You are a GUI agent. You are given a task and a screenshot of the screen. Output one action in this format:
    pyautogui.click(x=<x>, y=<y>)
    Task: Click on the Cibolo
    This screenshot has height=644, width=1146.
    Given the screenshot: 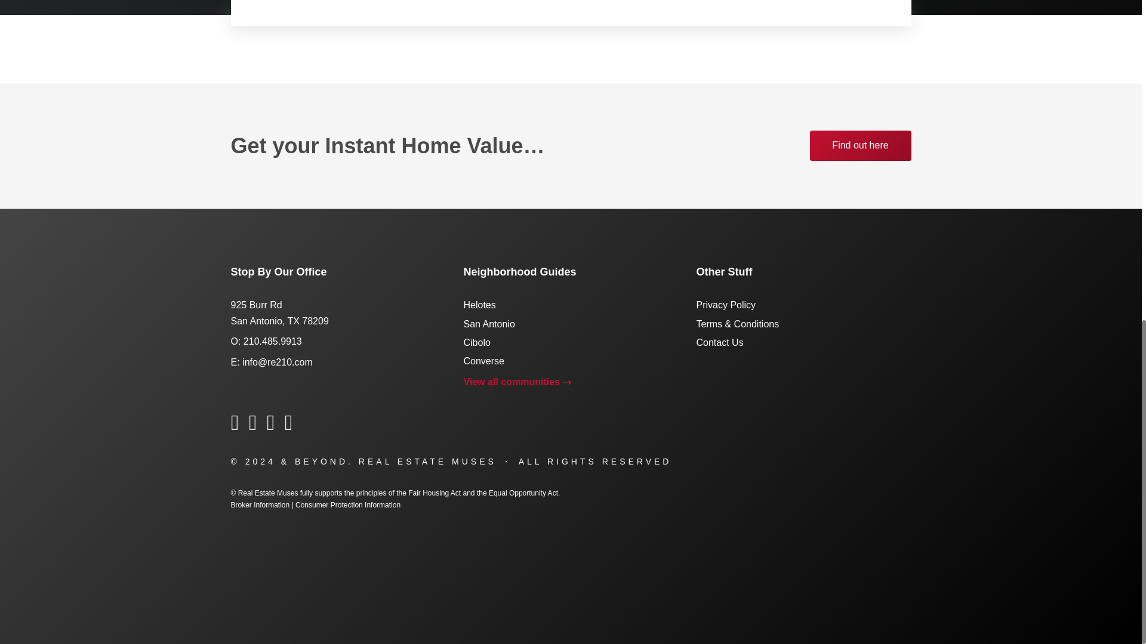 What is the action you would take?
    pyautogui.click(x=476, y=342)
    